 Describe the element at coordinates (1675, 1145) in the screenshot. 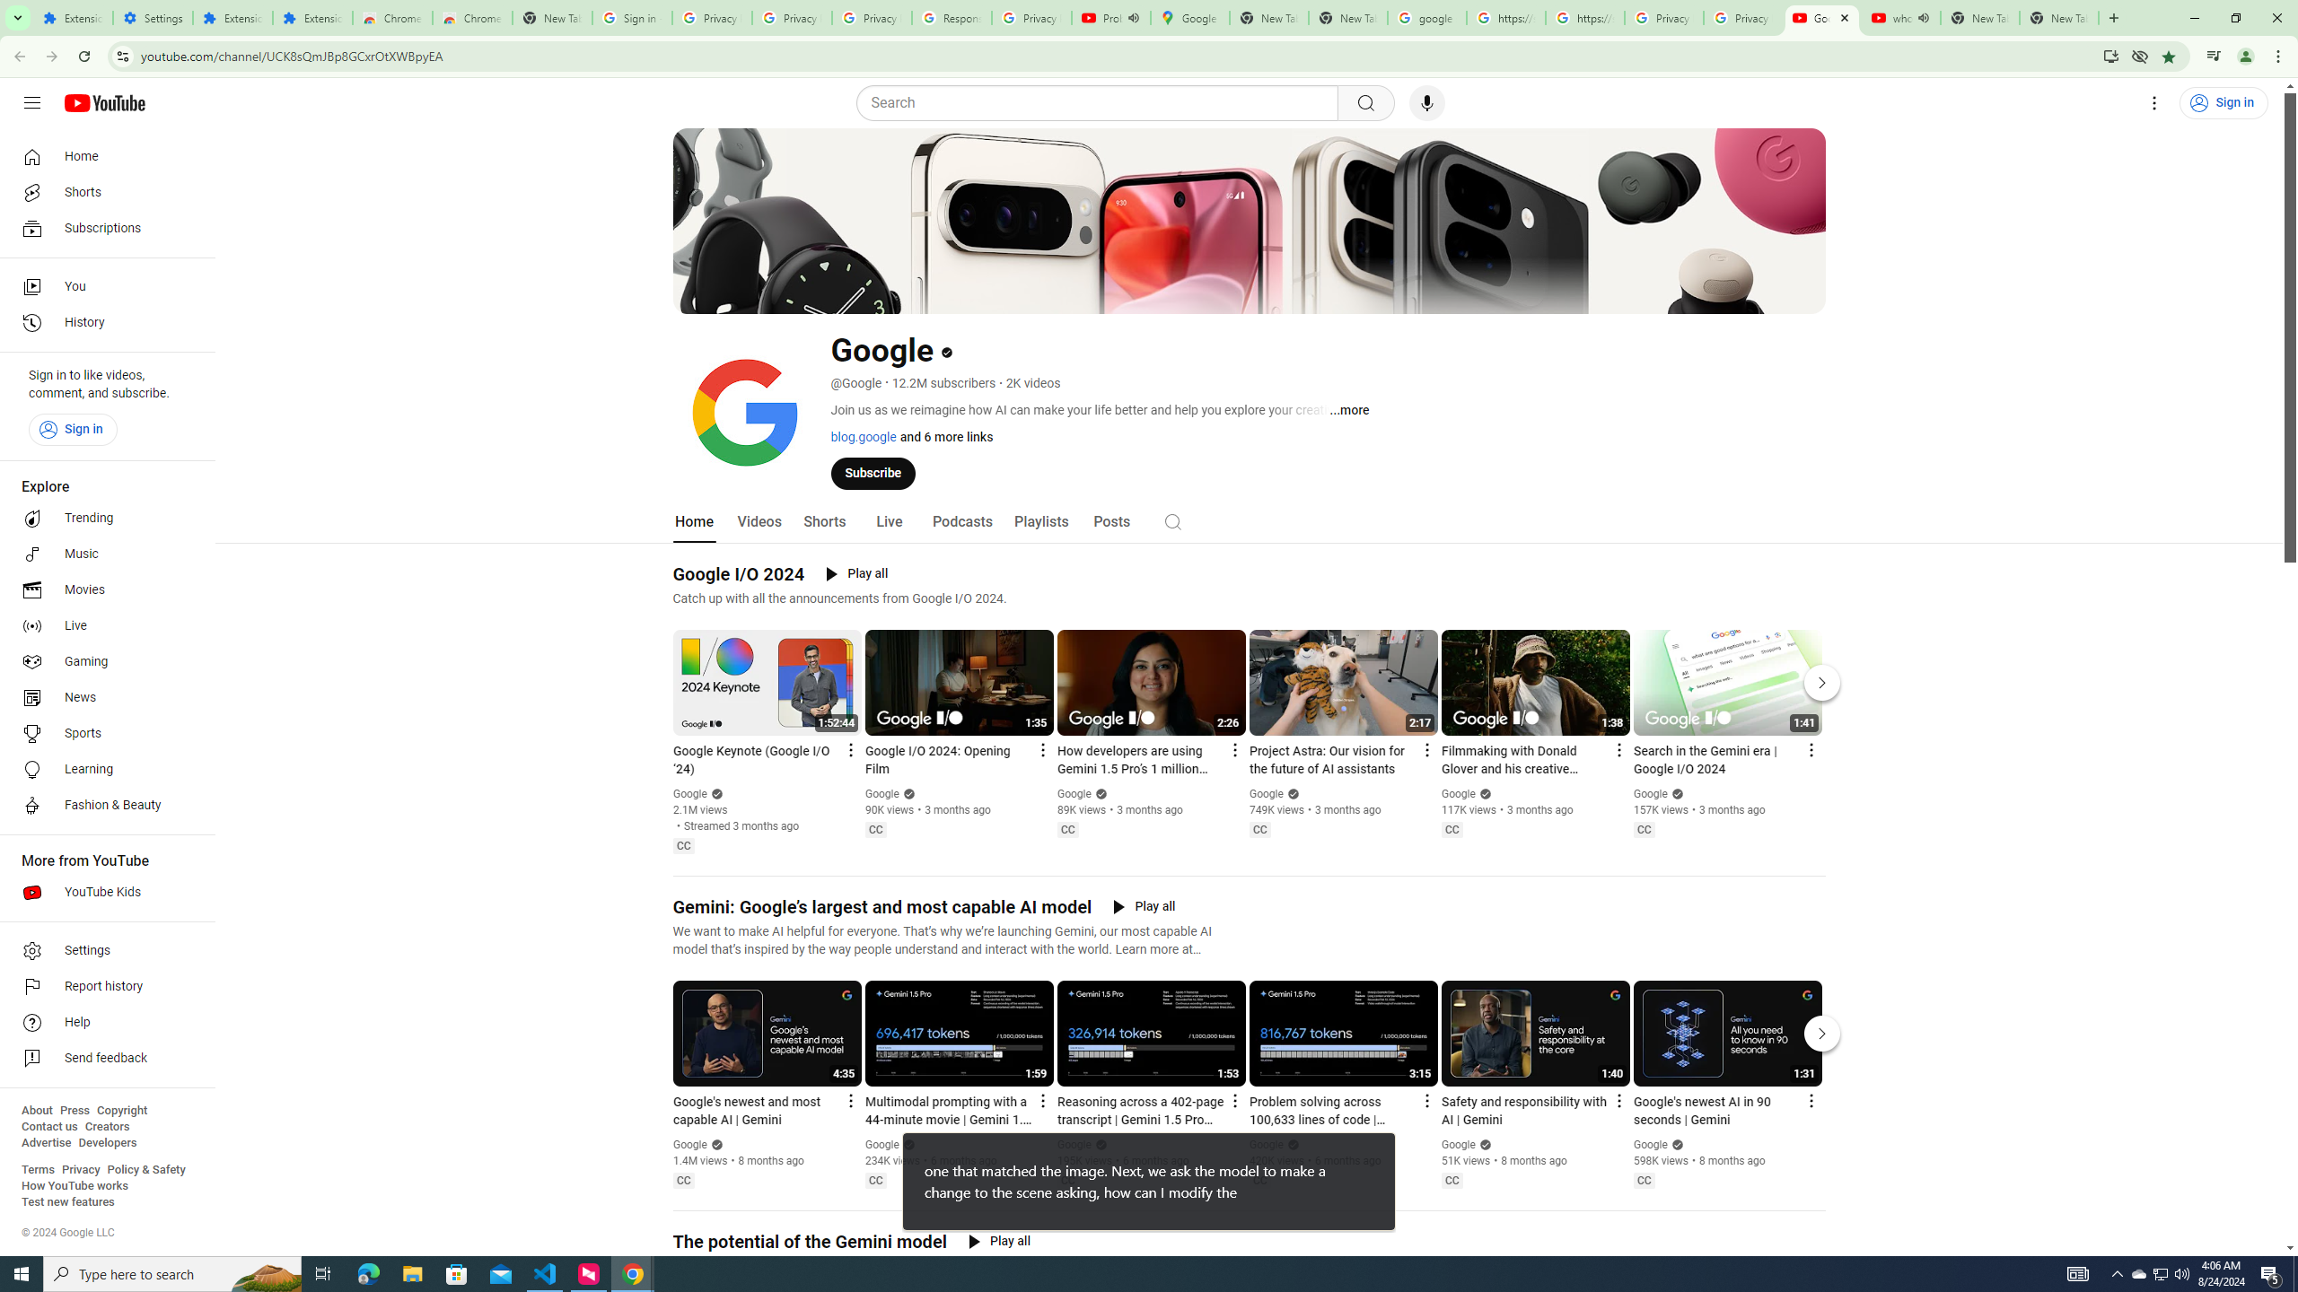

I see `Verified` at that location.